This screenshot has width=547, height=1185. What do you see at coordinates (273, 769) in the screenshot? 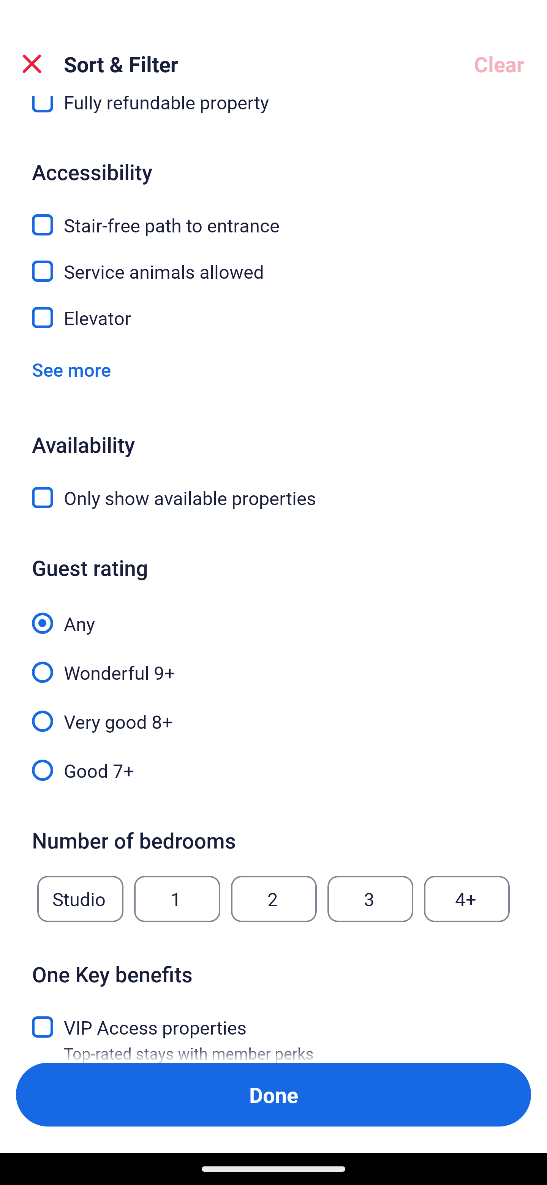
I see `Good 7+` at bounding box center [273, 769].